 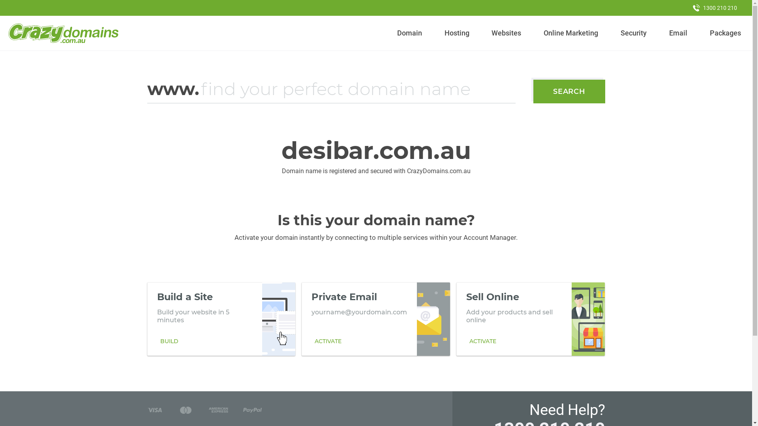 What do you see at coordinates (569, 92) in the screenshot?
I see `SEARCH` at bounding box center [569, 92].